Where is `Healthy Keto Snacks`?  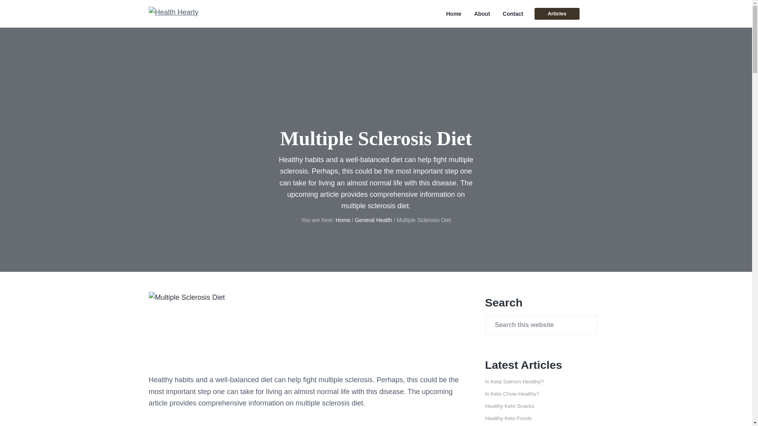
Healthy Keto Snacks is located at coordinates (509, 405).